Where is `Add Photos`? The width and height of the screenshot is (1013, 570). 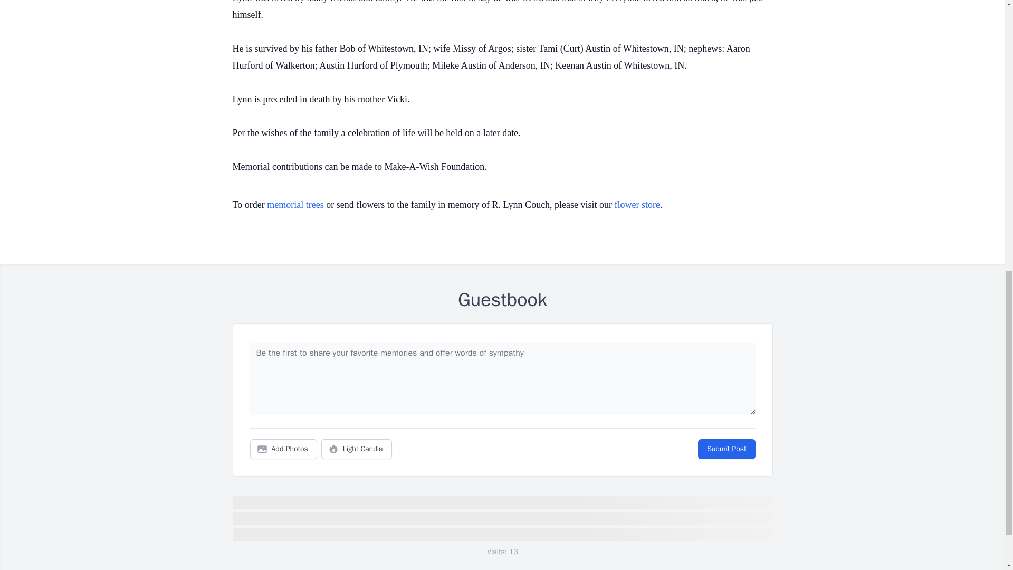
Add Photos is located at coordinates (283, 449).